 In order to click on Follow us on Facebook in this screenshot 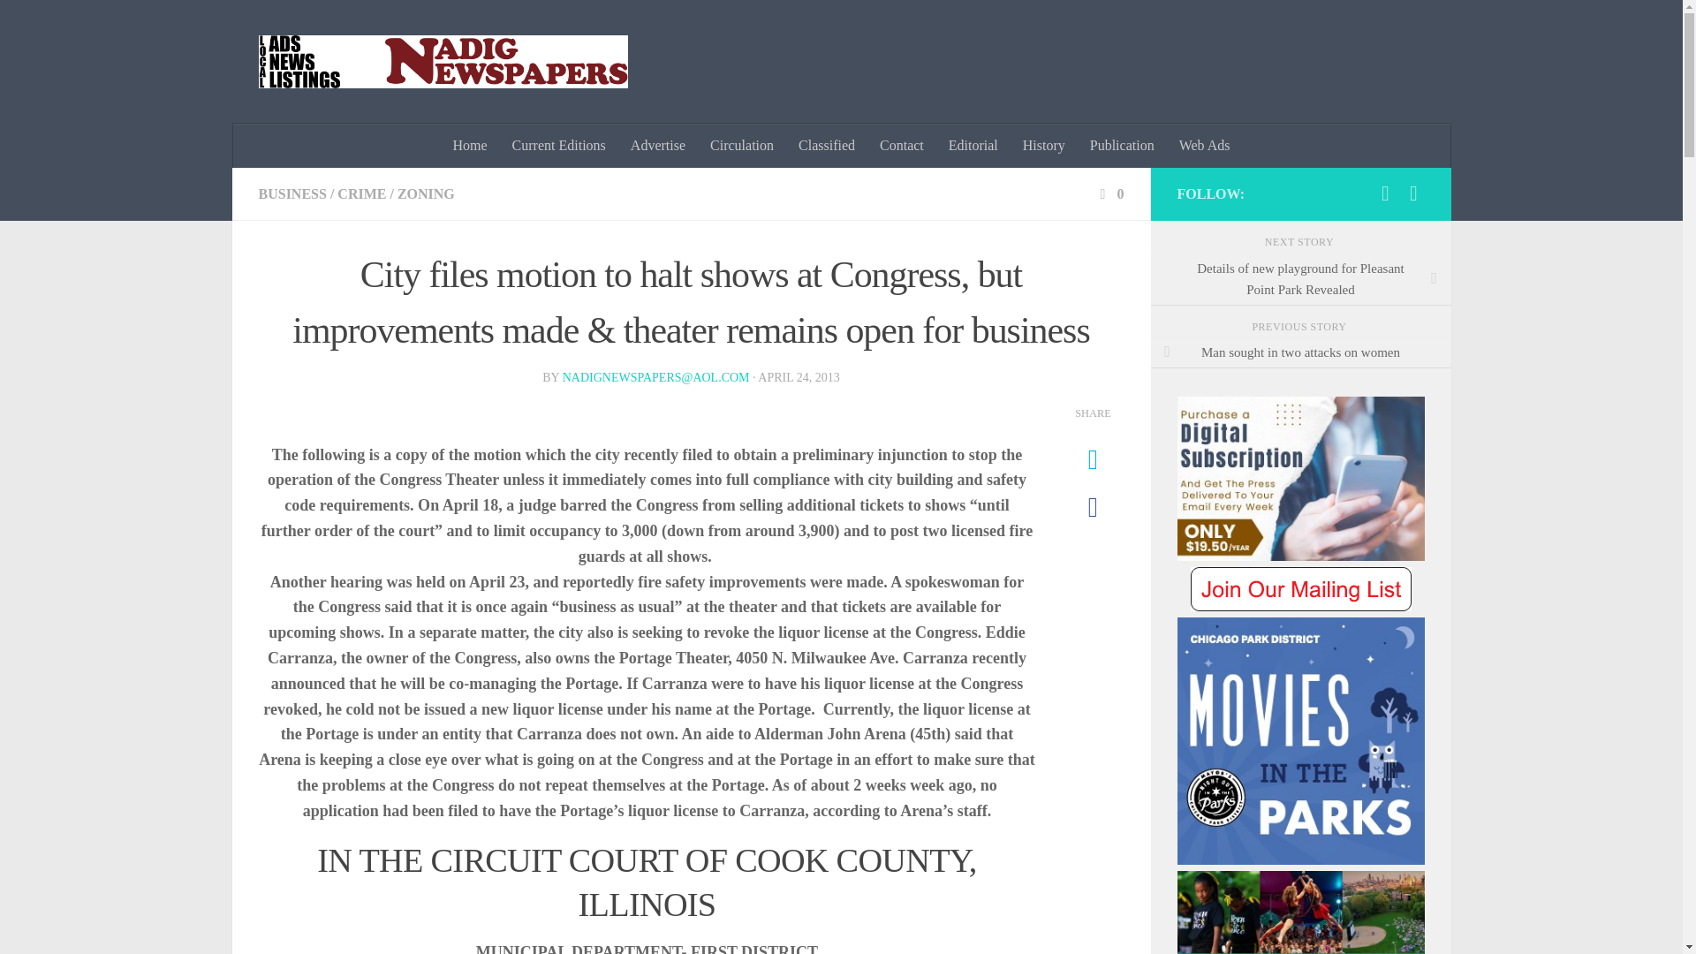, I will do `click(1385, 193)`.